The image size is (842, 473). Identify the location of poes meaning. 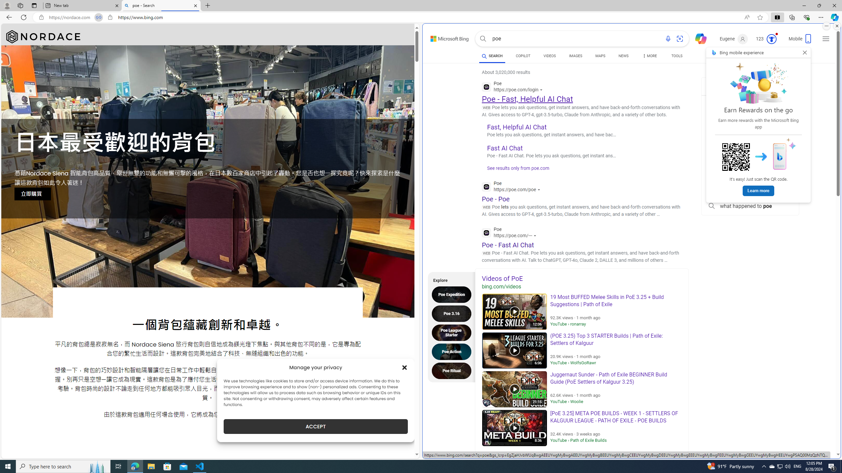
(750, 118).